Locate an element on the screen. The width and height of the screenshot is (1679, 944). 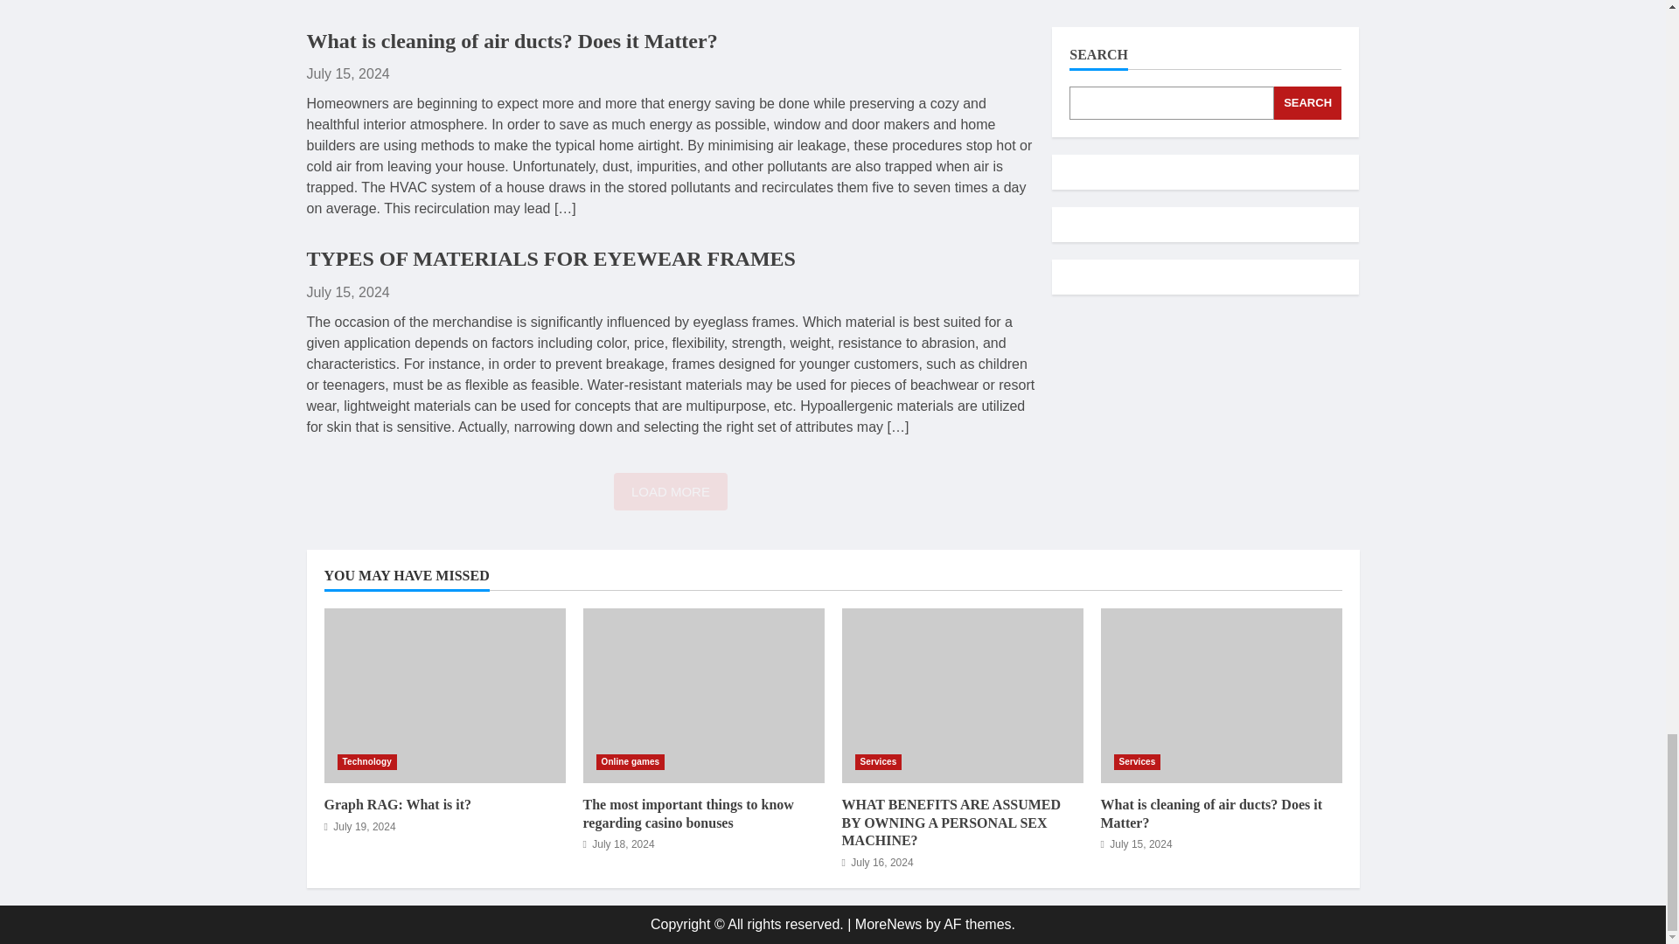
Graph RAG: What is it? is located at coordinates (444, 696).